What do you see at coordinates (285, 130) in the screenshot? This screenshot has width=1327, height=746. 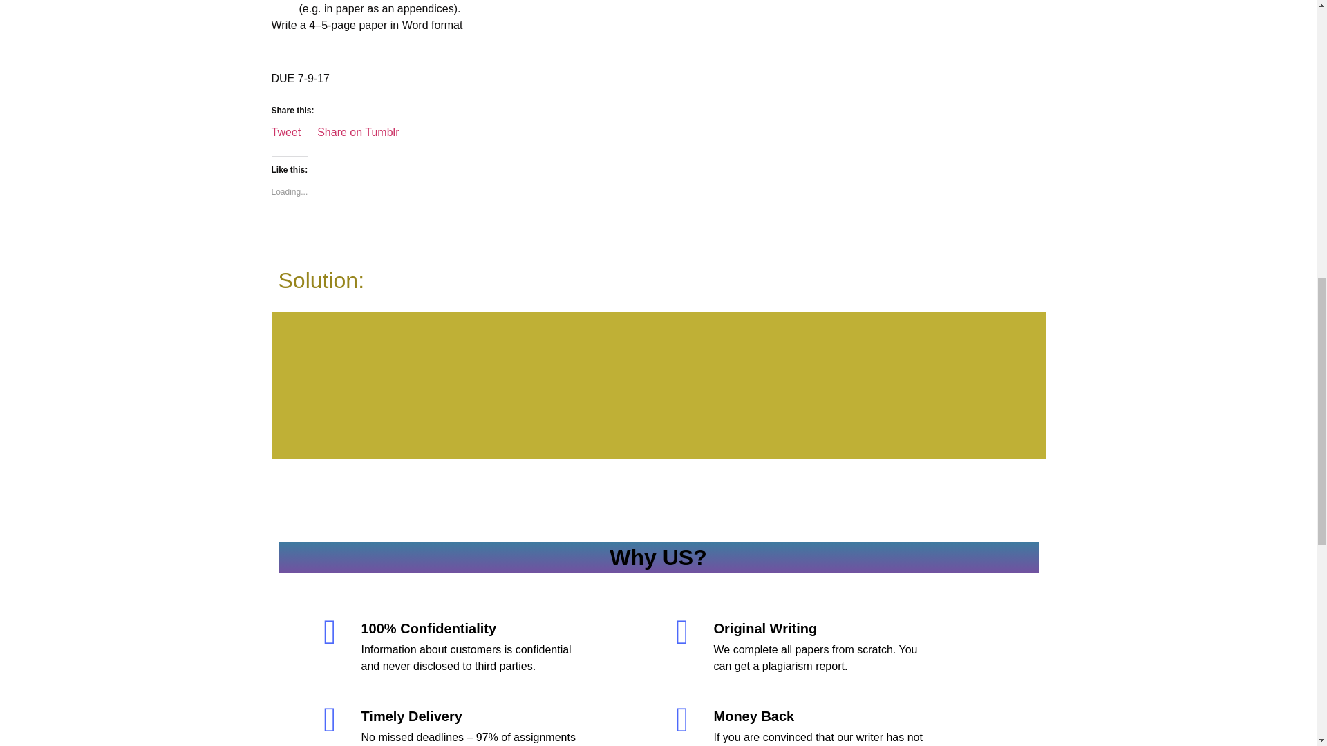 I see `Tweet` at bounding box center [285, 130].